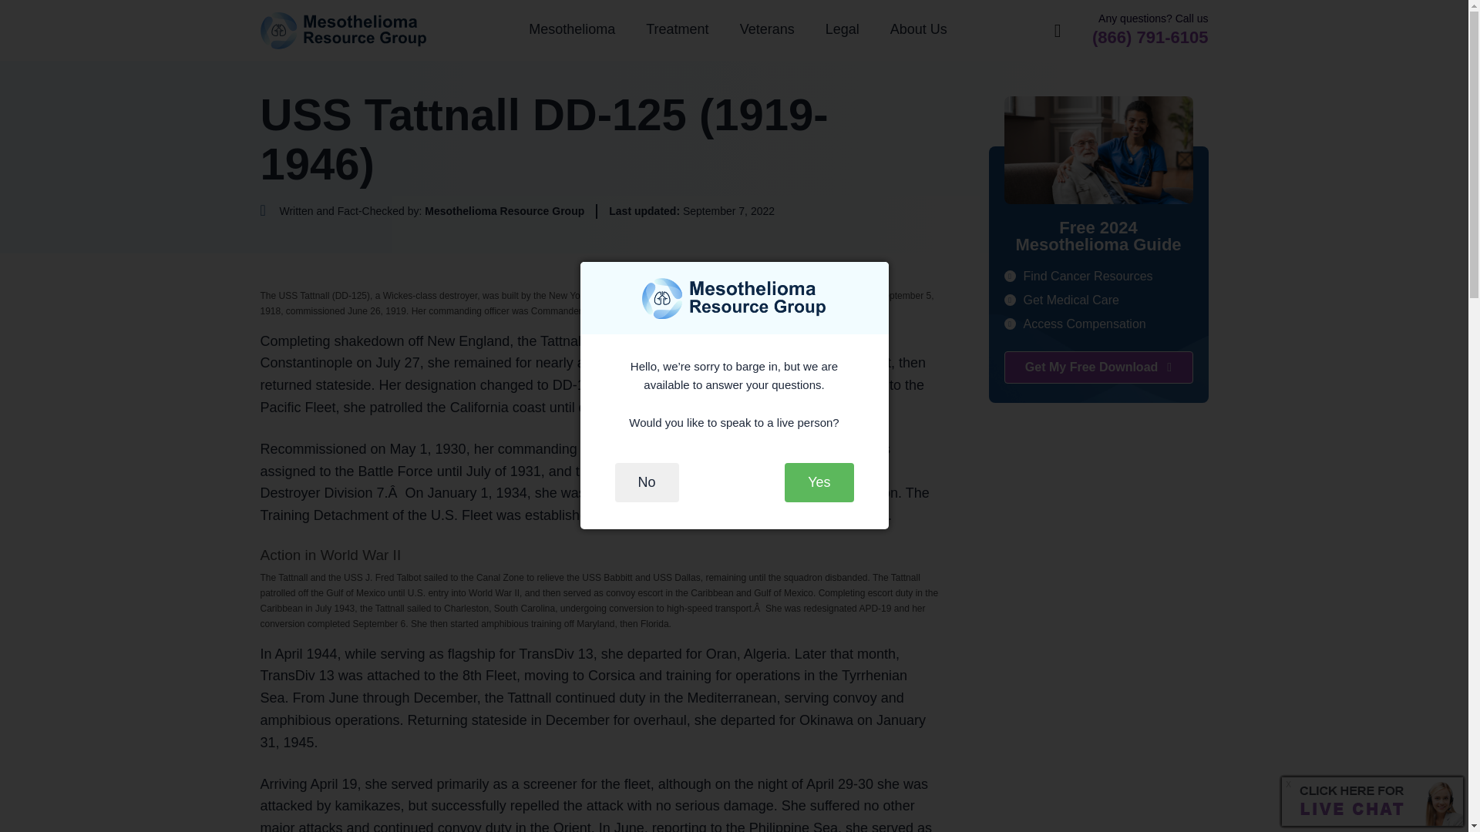 This screenshot has height=832, width=1480. What do you see at coordinates (344, 30) in the screenshot?
I see `Mesothelioma Resource Group` at bounding box center [344, 30].